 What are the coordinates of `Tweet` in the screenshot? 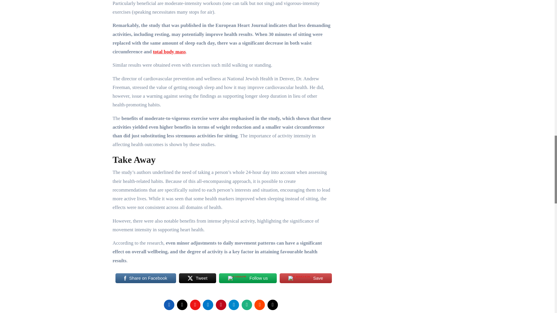 It's located at (198, 278).